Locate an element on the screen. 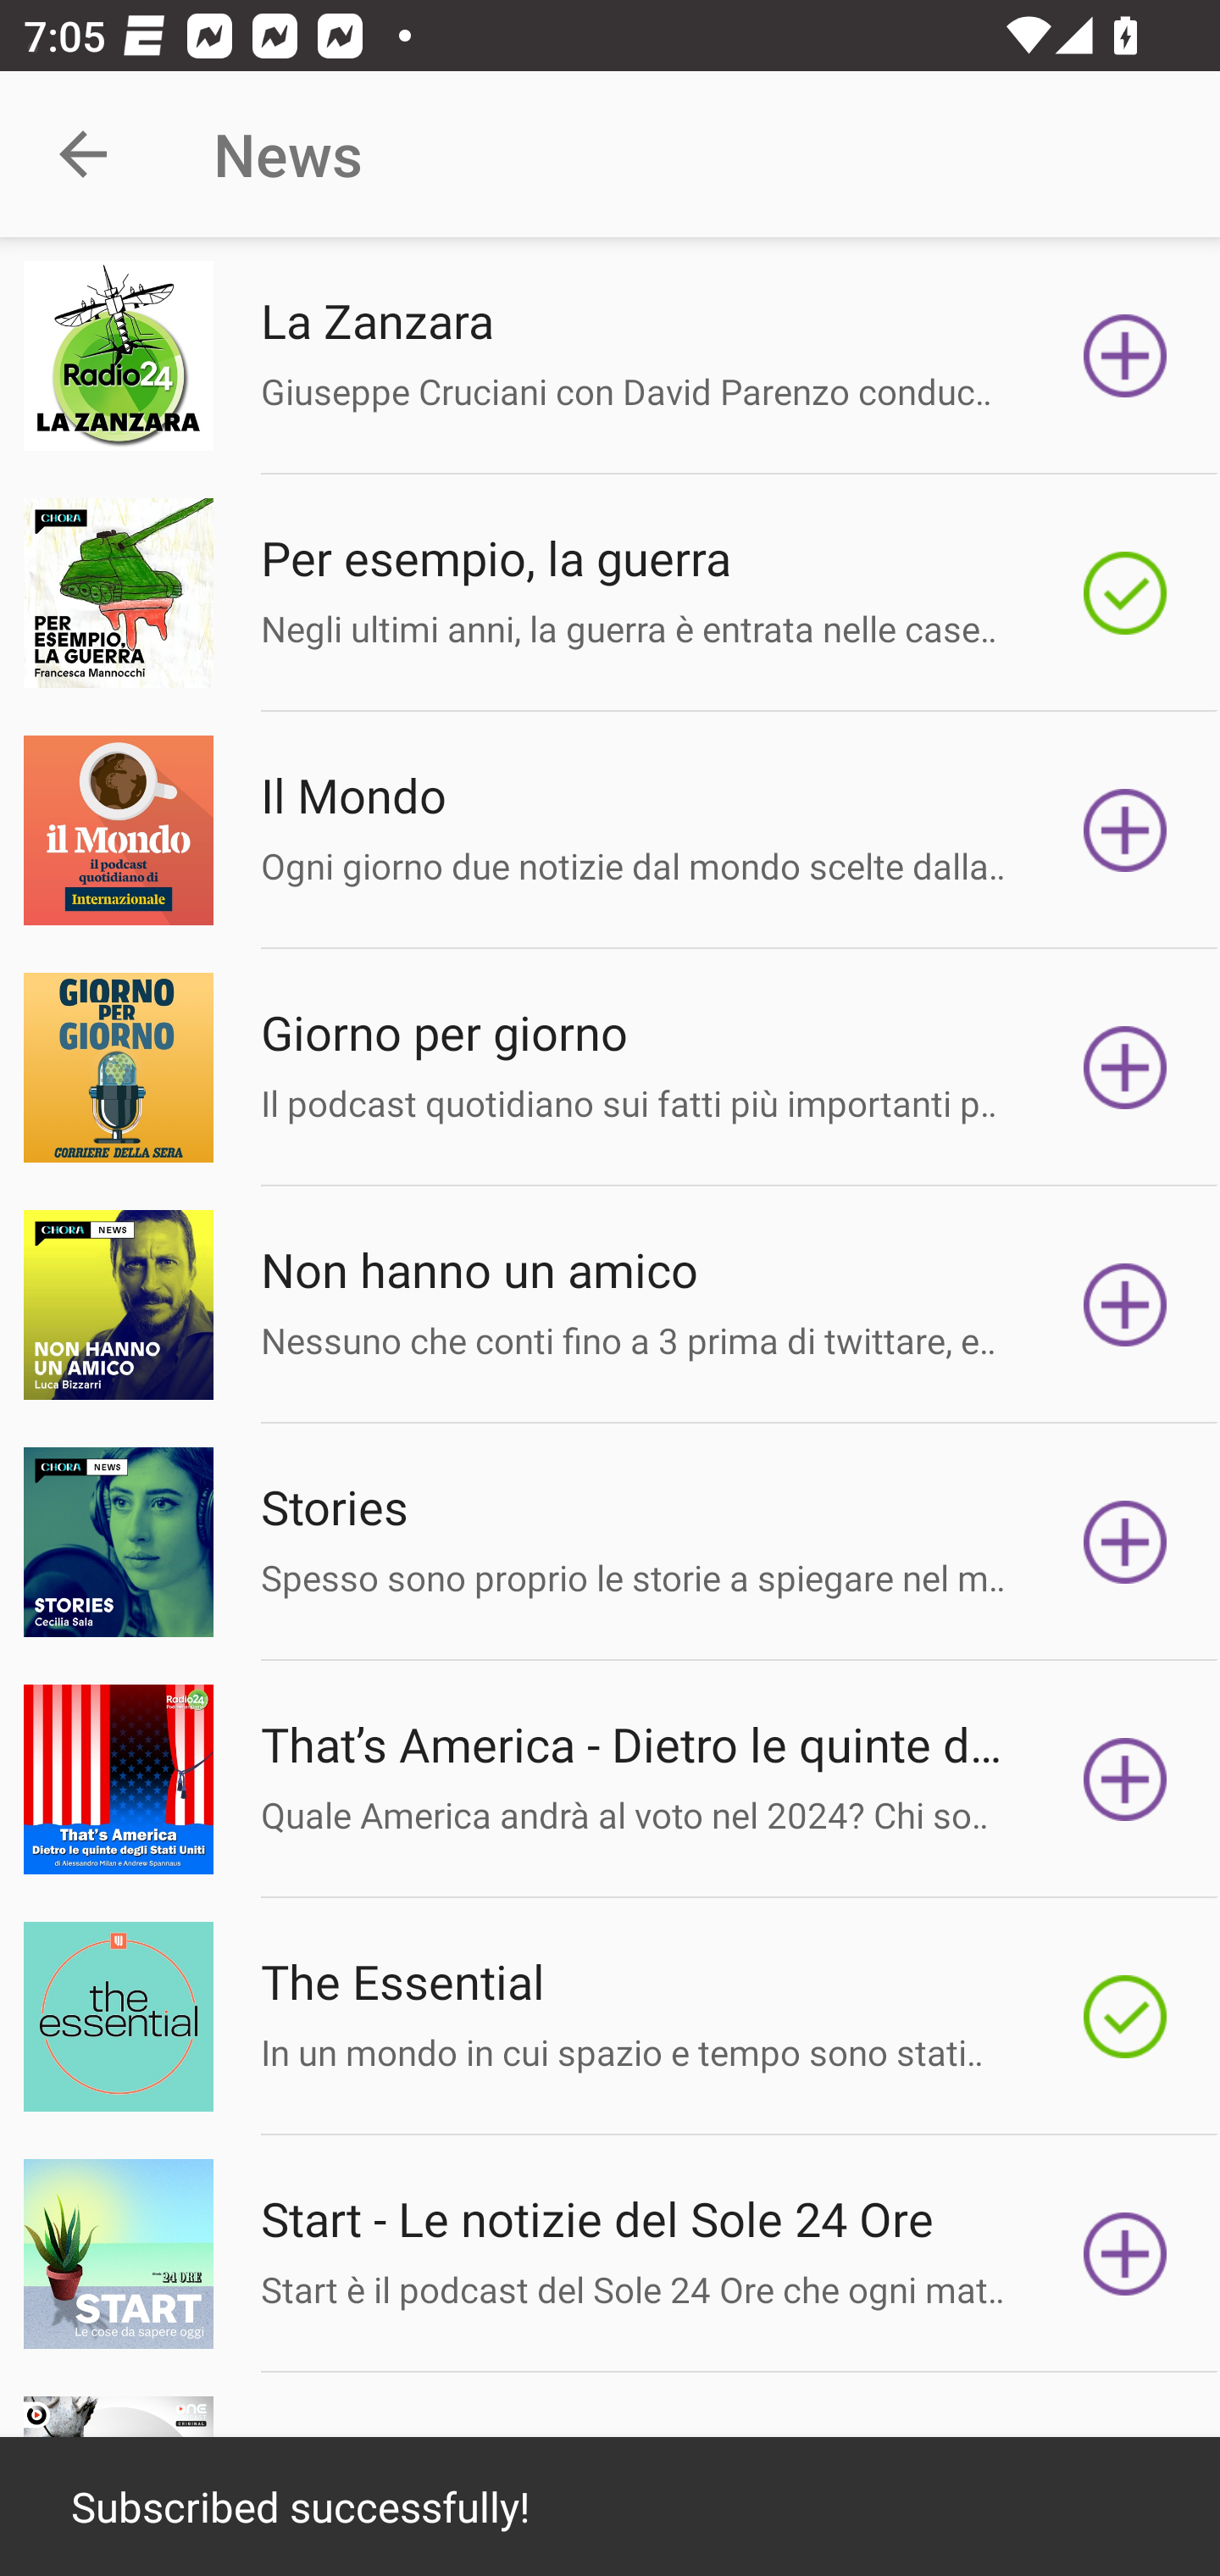 The image size is (1220, 2576). Subscribed is located at coordinates (1125, 591).